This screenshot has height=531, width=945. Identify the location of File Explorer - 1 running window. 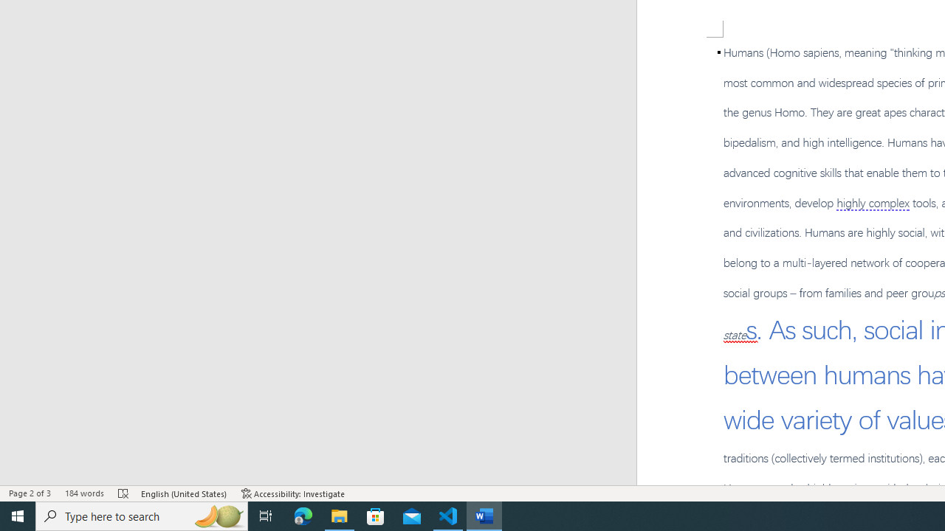
(340, 516).